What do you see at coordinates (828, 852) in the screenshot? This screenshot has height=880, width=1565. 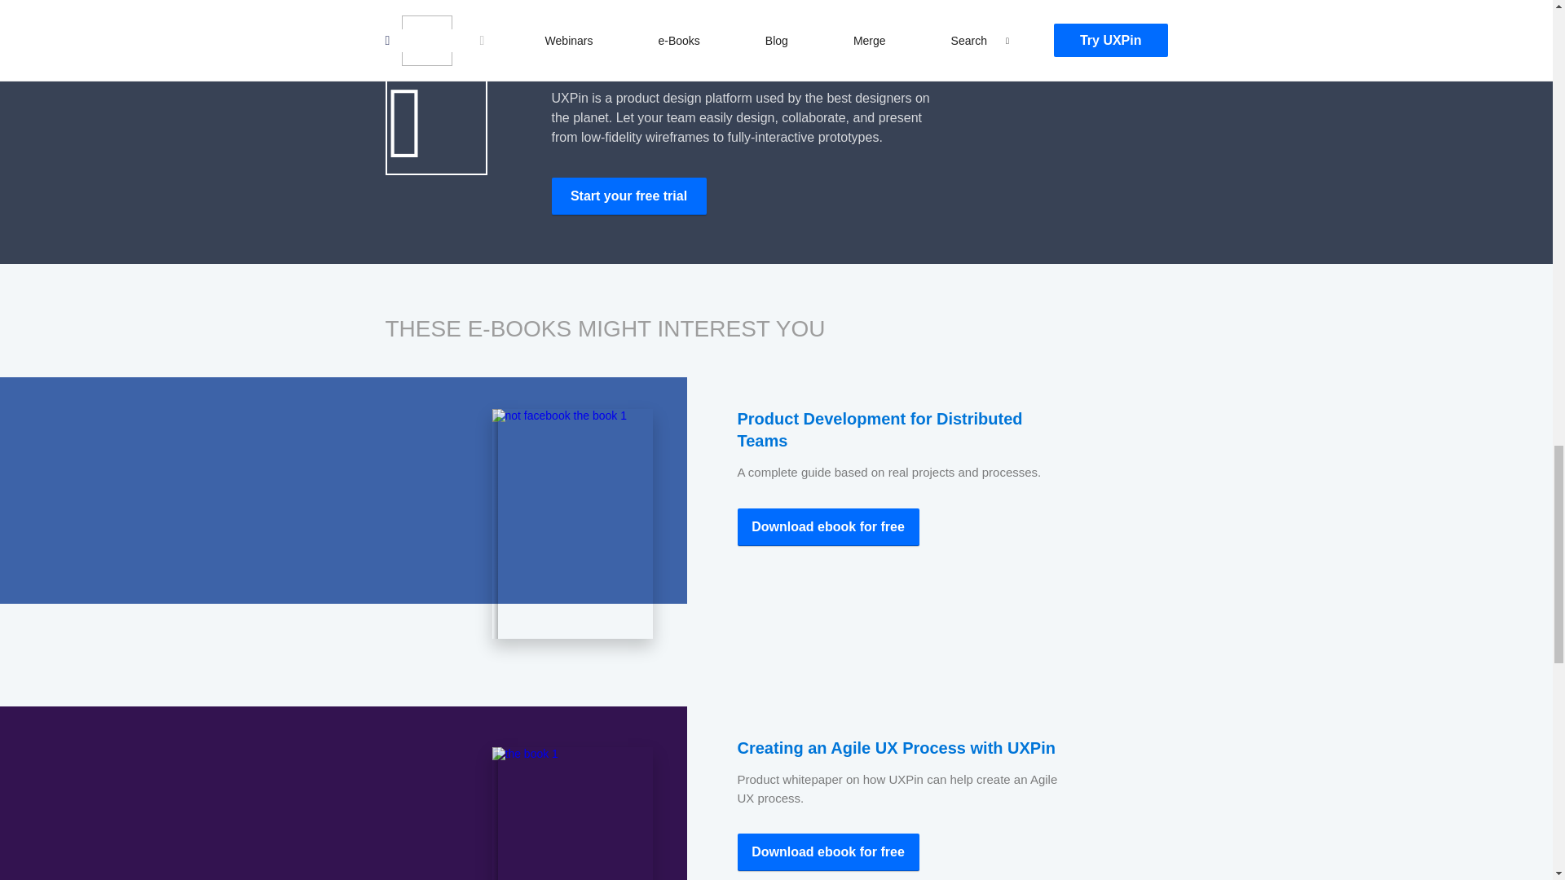 I see `Download ebook for free` at bounding box center [828, 852].